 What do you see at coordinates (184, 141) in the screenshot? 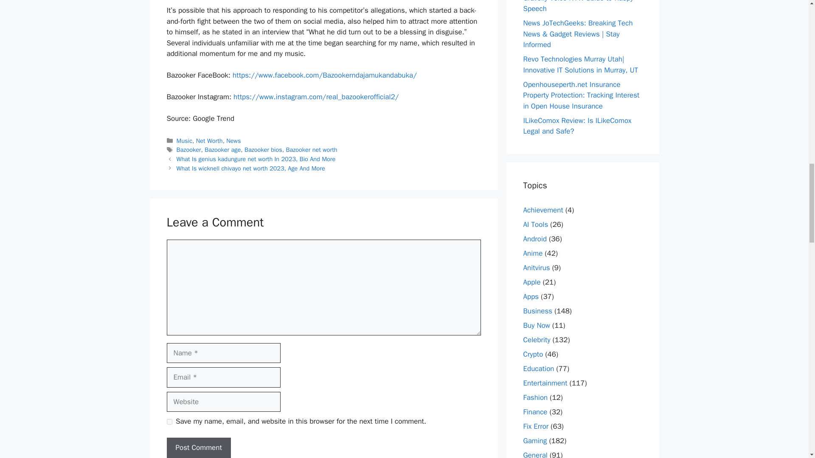
I see `Music` at bounding box center [184, 141].